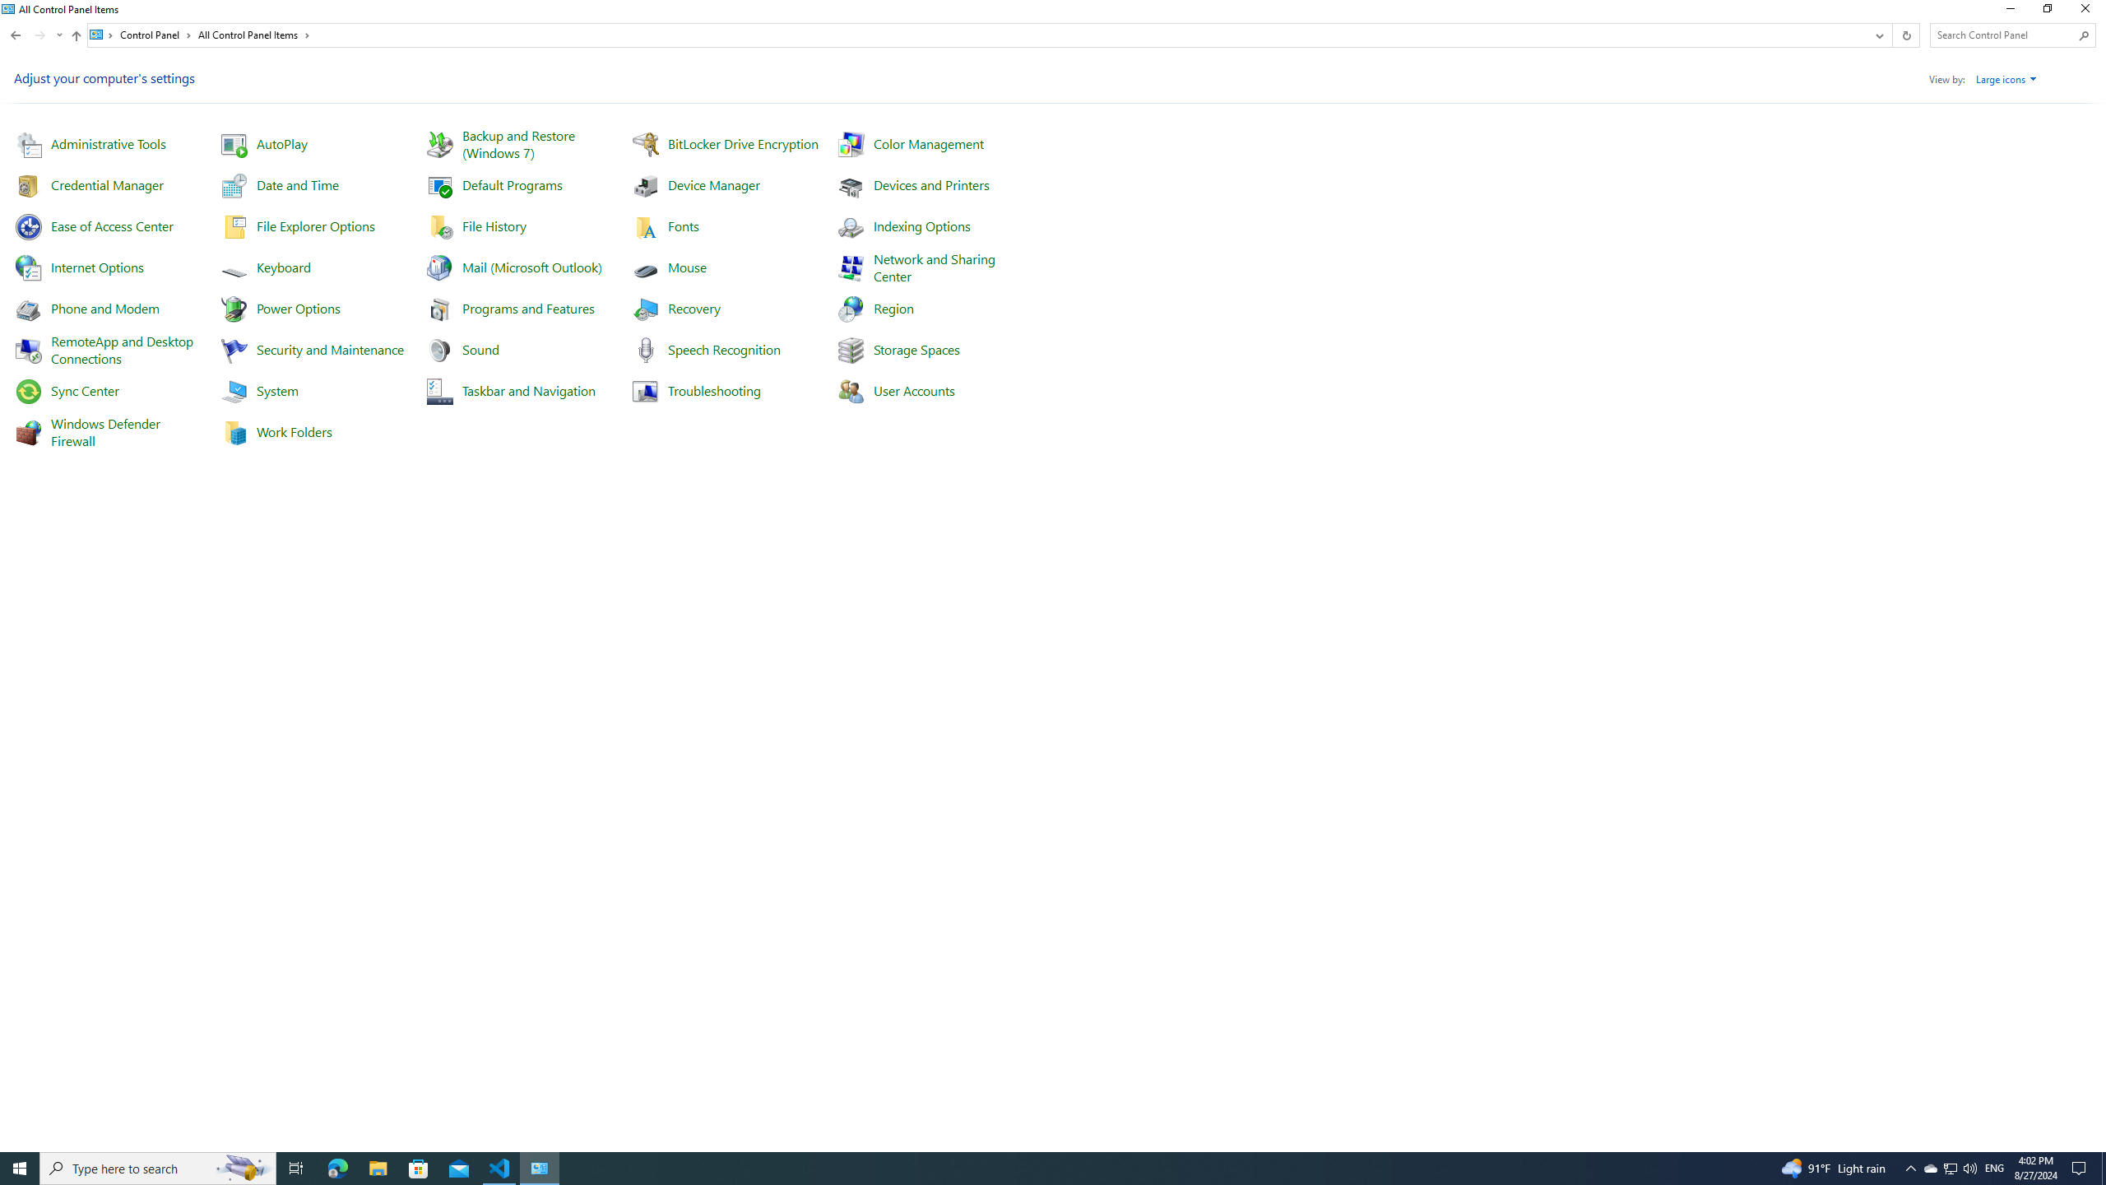 The width and height of the screenshot is (2106, 1185). I want to click on File Explorer Options, so click(316, 225).